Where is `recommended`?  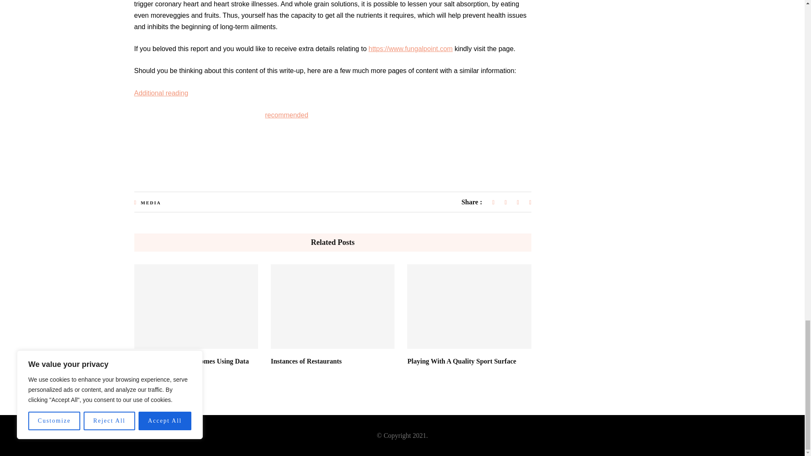
recommended is located at coordinates (286, 115).